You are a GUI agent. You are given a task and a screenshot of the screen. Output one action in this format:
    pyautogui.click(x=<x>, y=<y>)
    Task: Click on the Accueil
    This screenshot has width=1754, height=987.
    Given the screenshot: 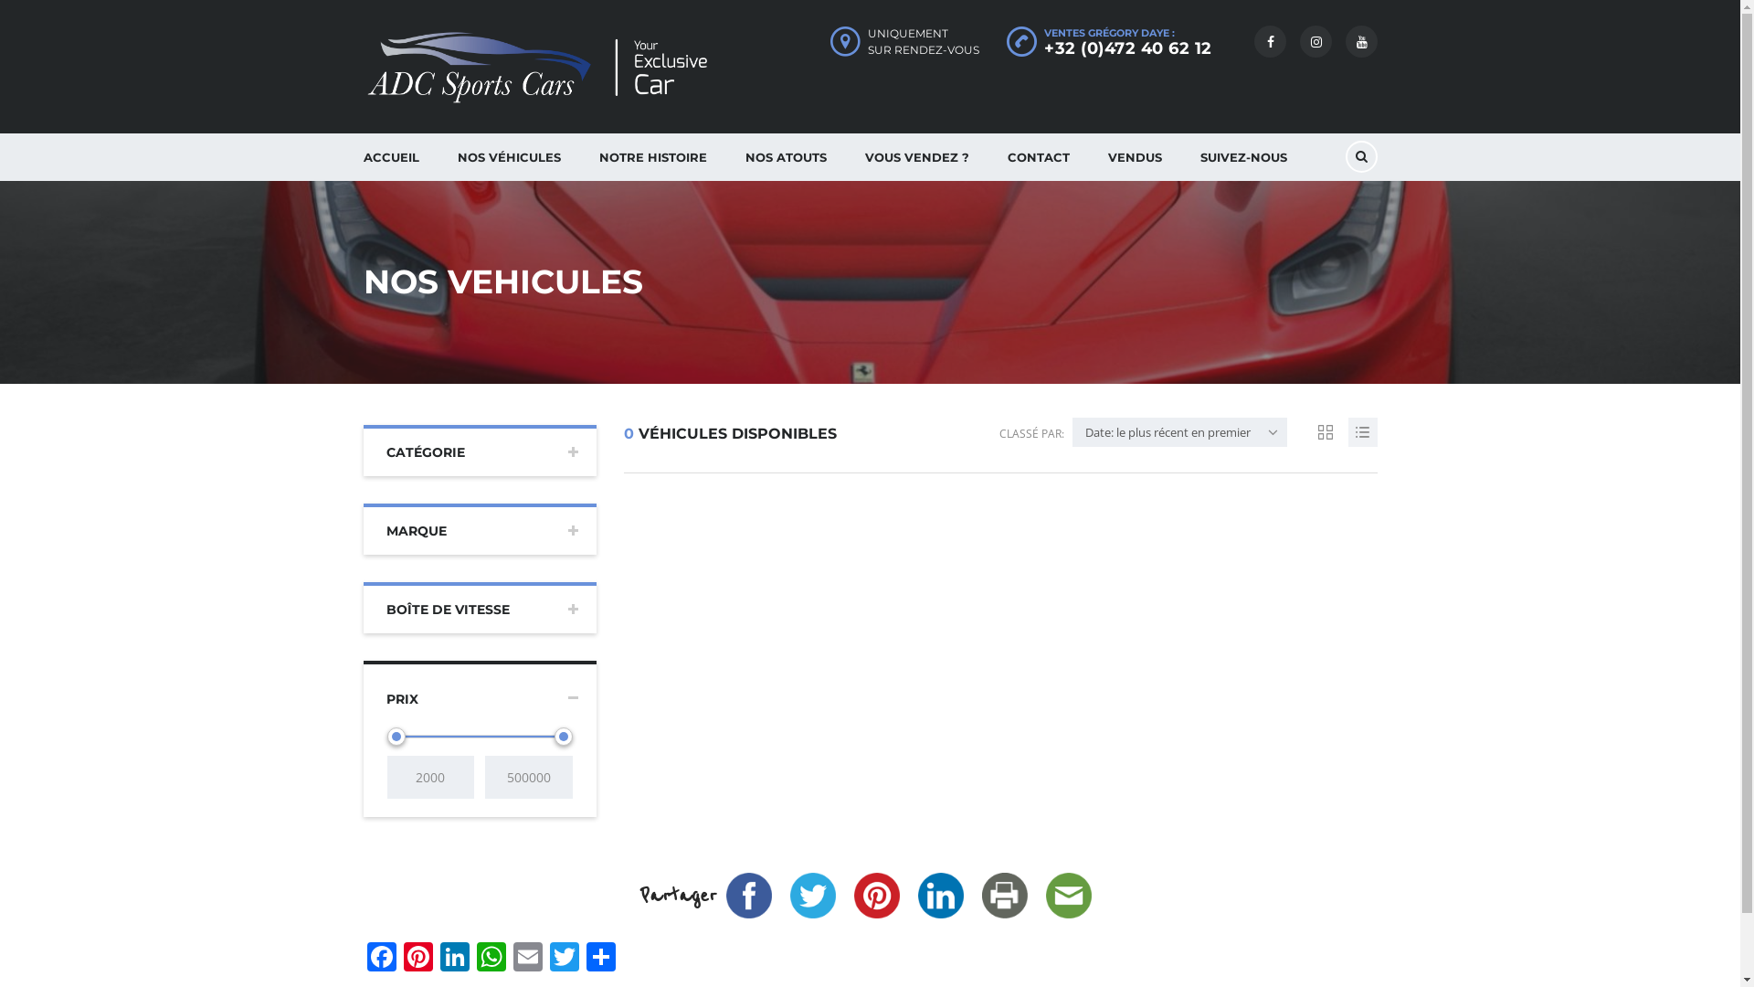 What is the action you would take?
    pyautogui.click(x=546, y=68)
    